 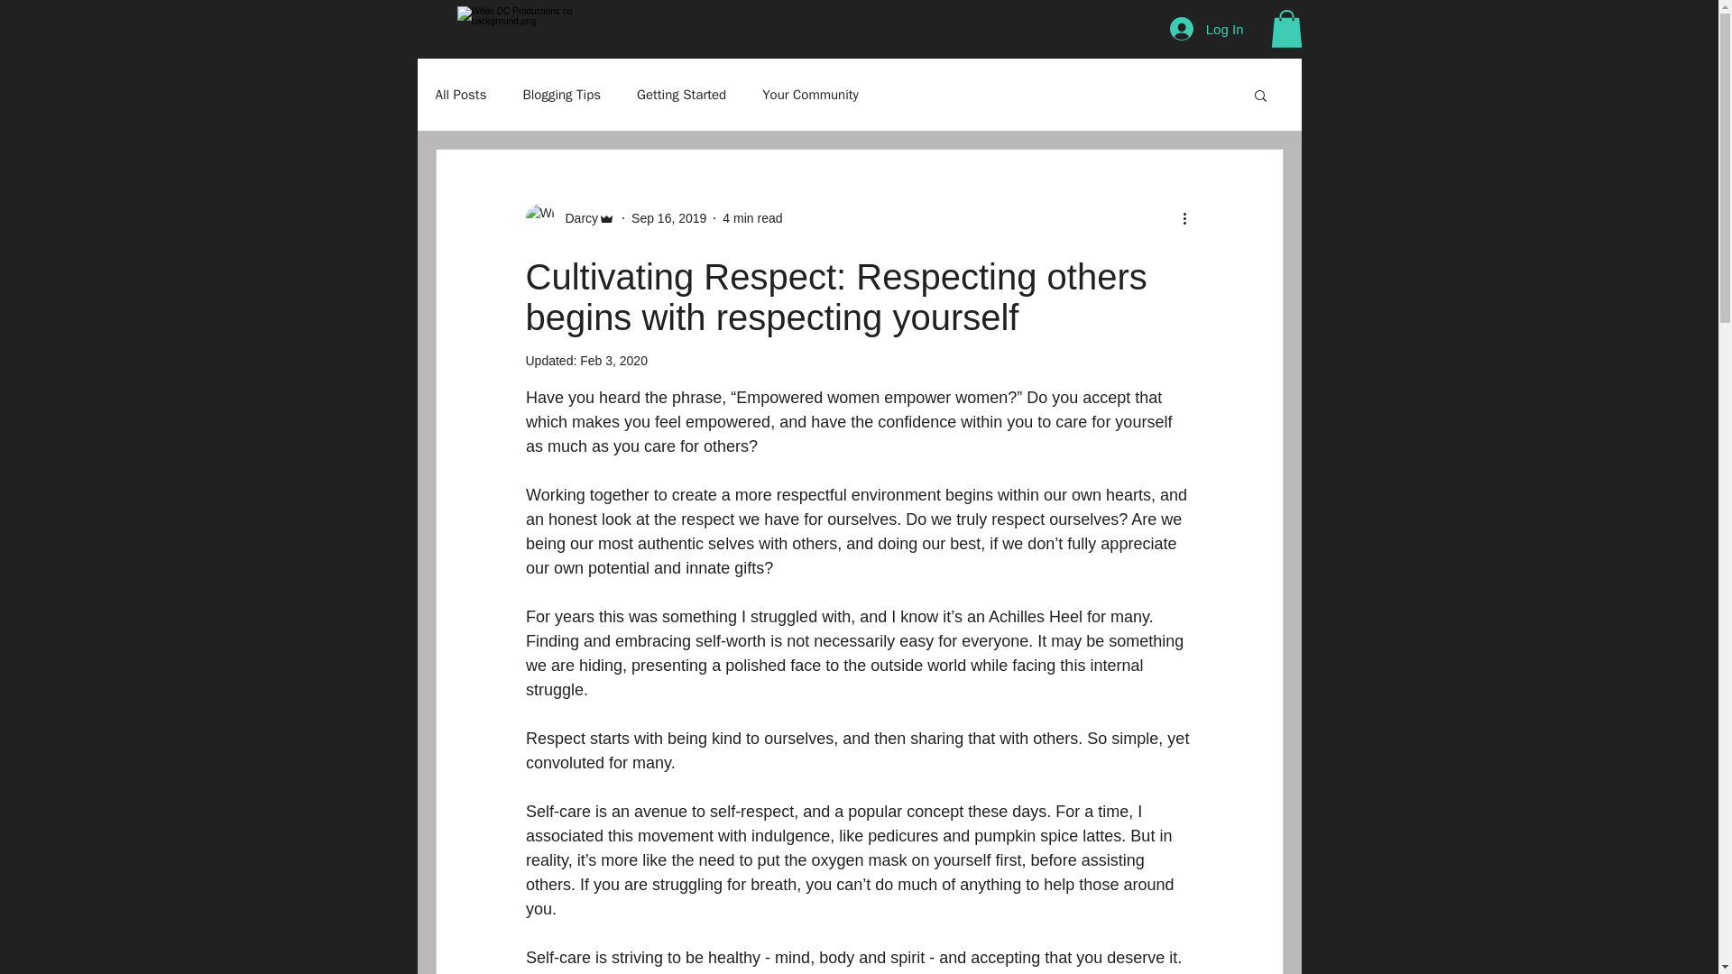 I want to click on Darcy, so click(x=576, y=218).